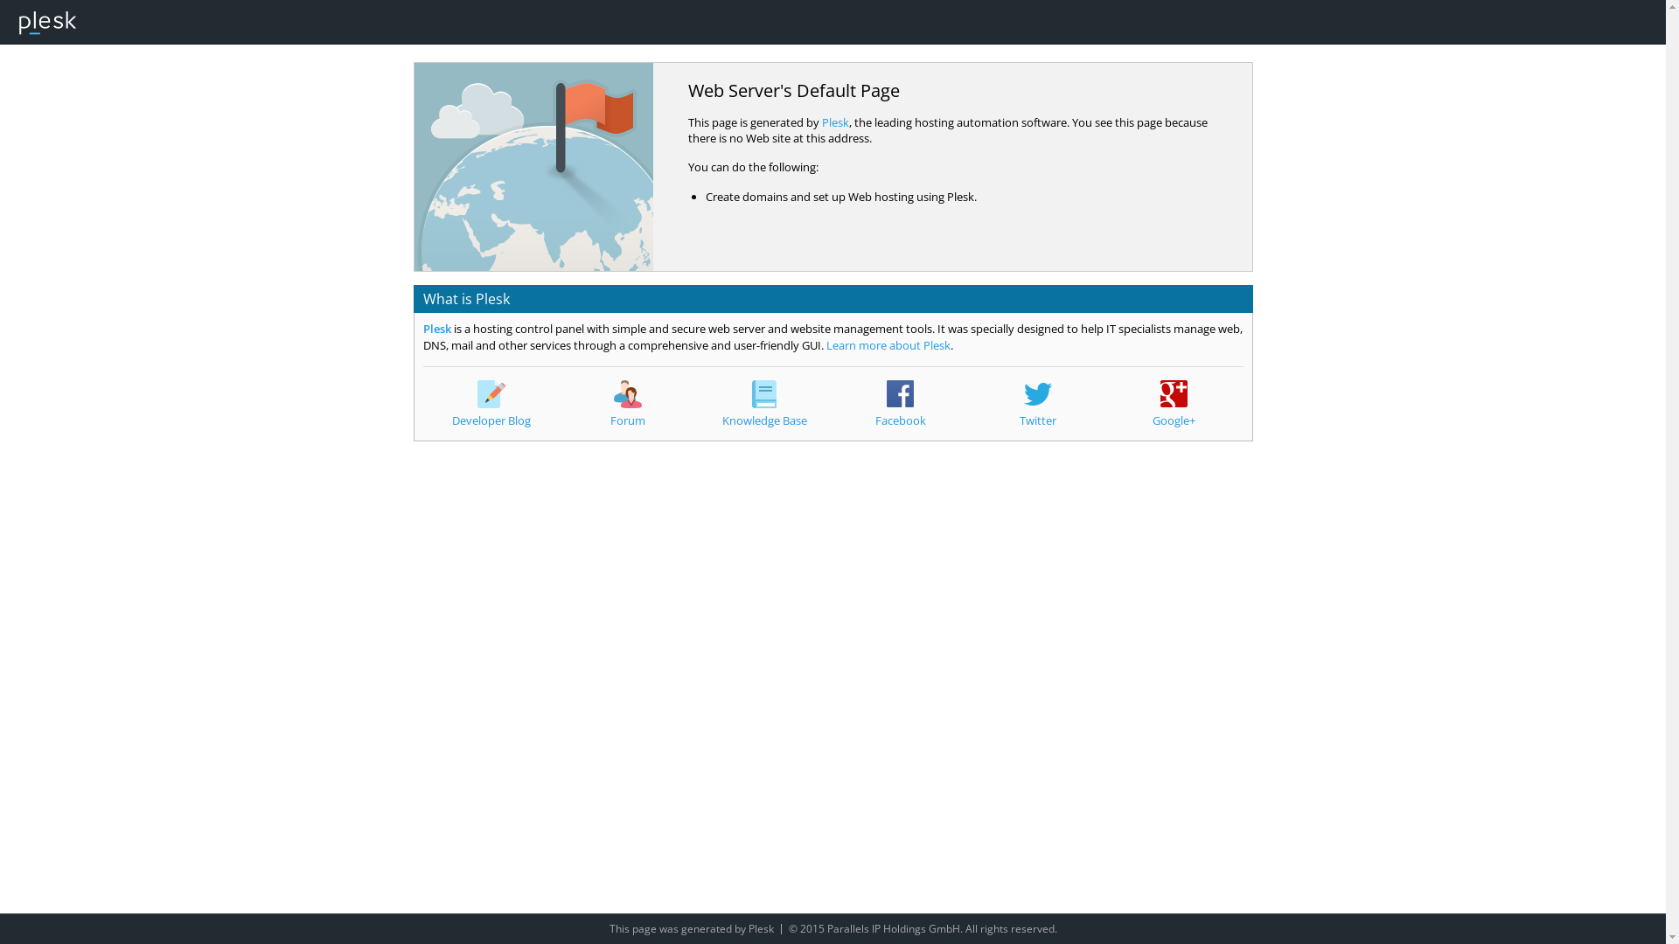  Describe the element at coordinates (761, 928) in the screenshot. I see `Plesk` at that location.